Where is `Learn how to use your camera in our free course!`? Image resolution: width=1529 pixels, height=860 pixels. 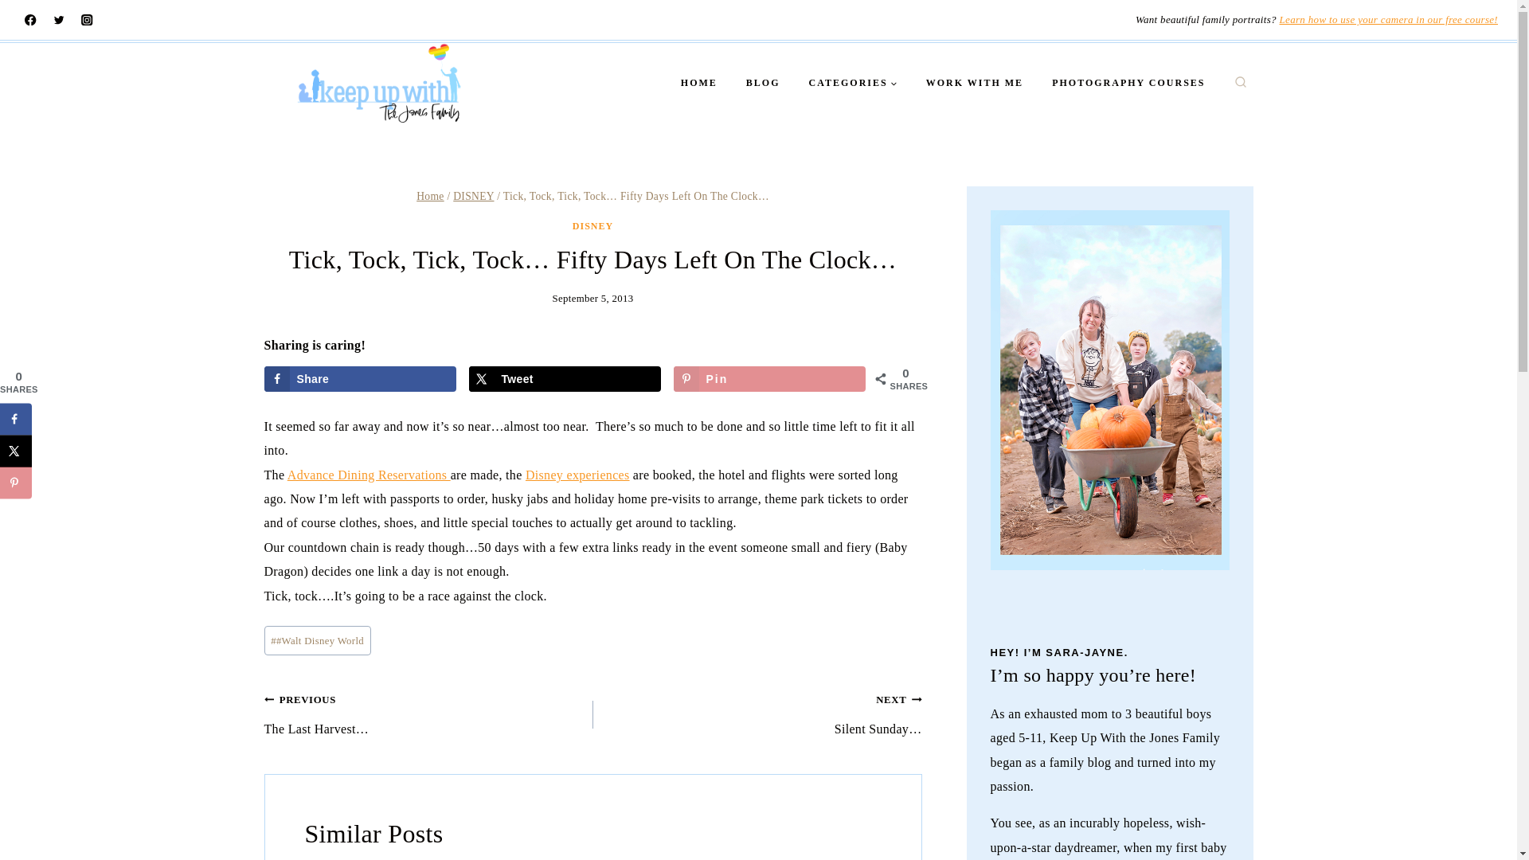
Learn how to use your camera in our free course! is located at coordinates (1389, 19).